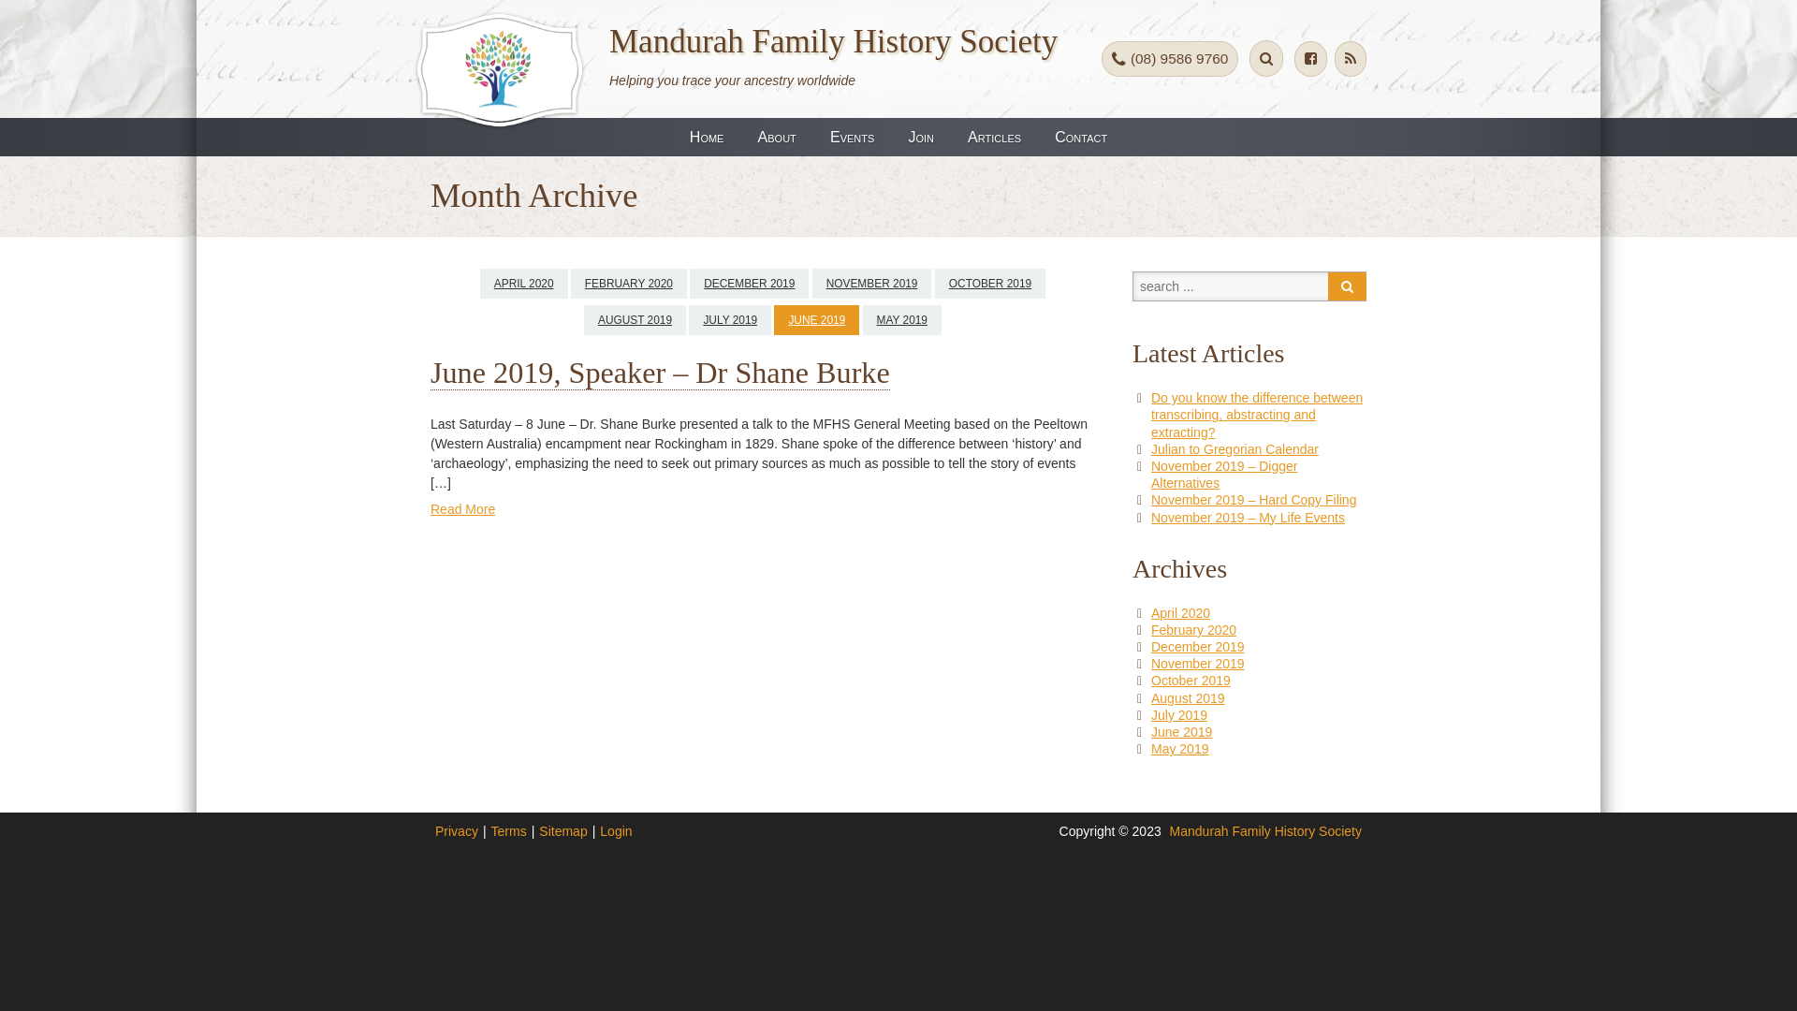 This screenshot has height=1011, width=1797. Describe the element at coordinates (1181, 613) in the screenshot. I see `April 2020` at that location.